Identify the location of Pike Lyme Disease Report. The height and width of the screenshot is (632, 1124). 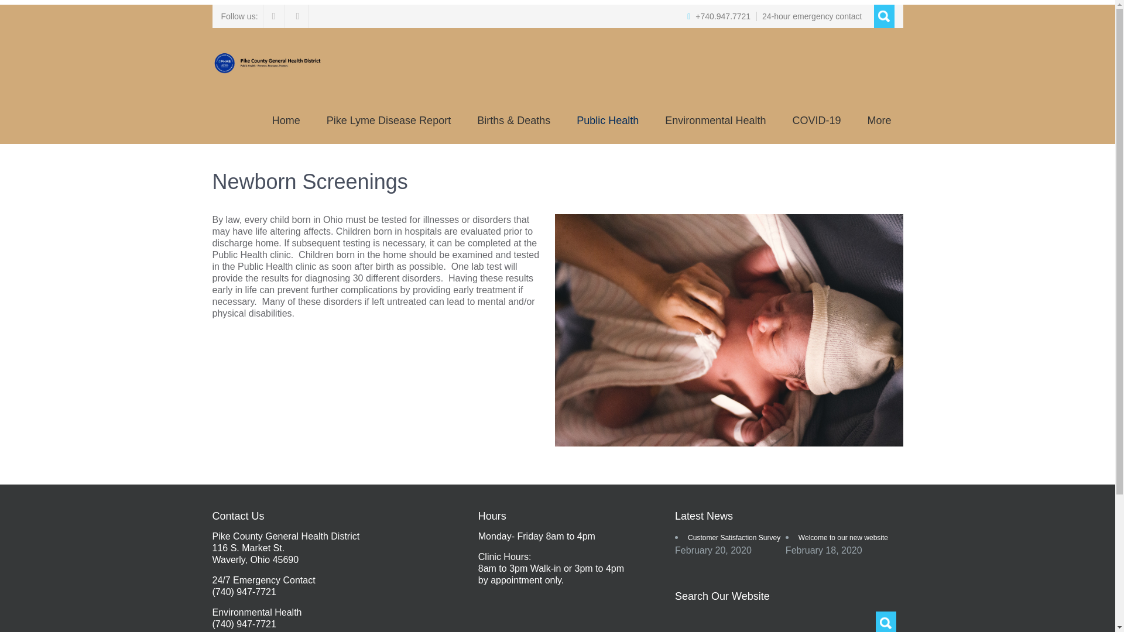
(388, 121).